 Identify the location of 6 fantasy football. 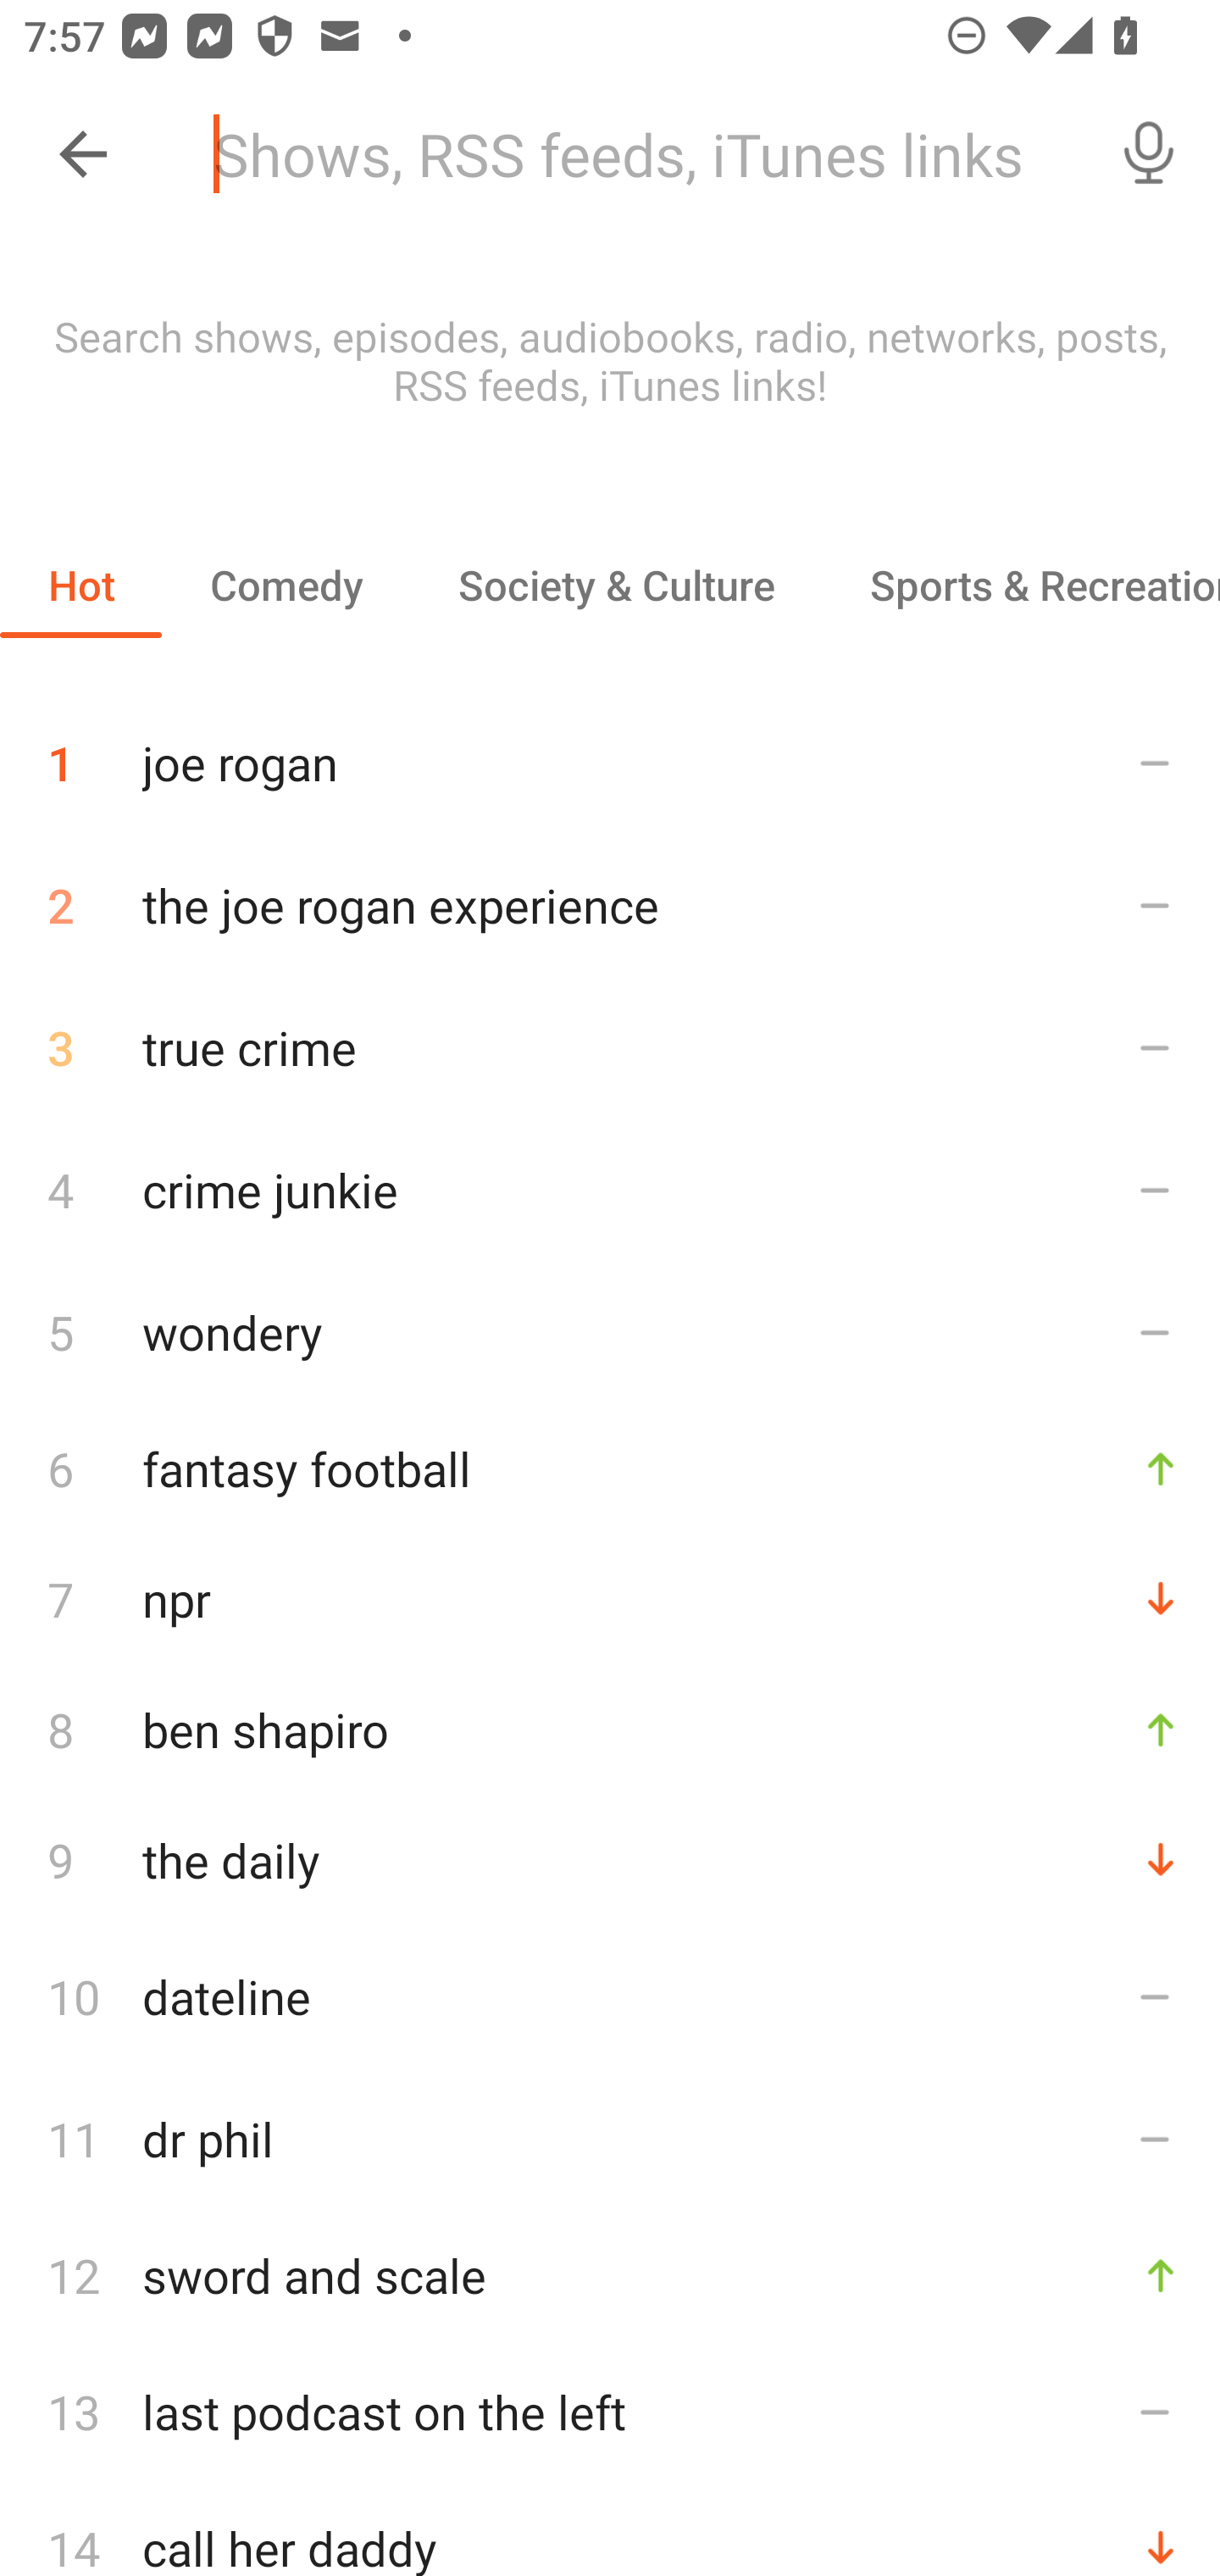
(610, 1468).